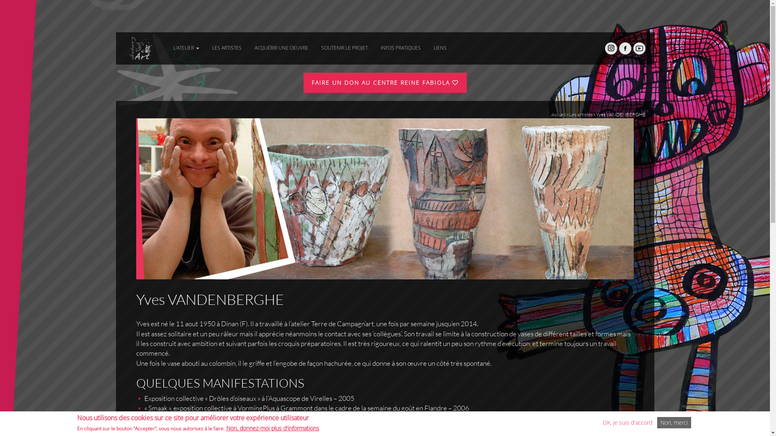  I want to click on Aller au contenu principal, so click(32, 32).